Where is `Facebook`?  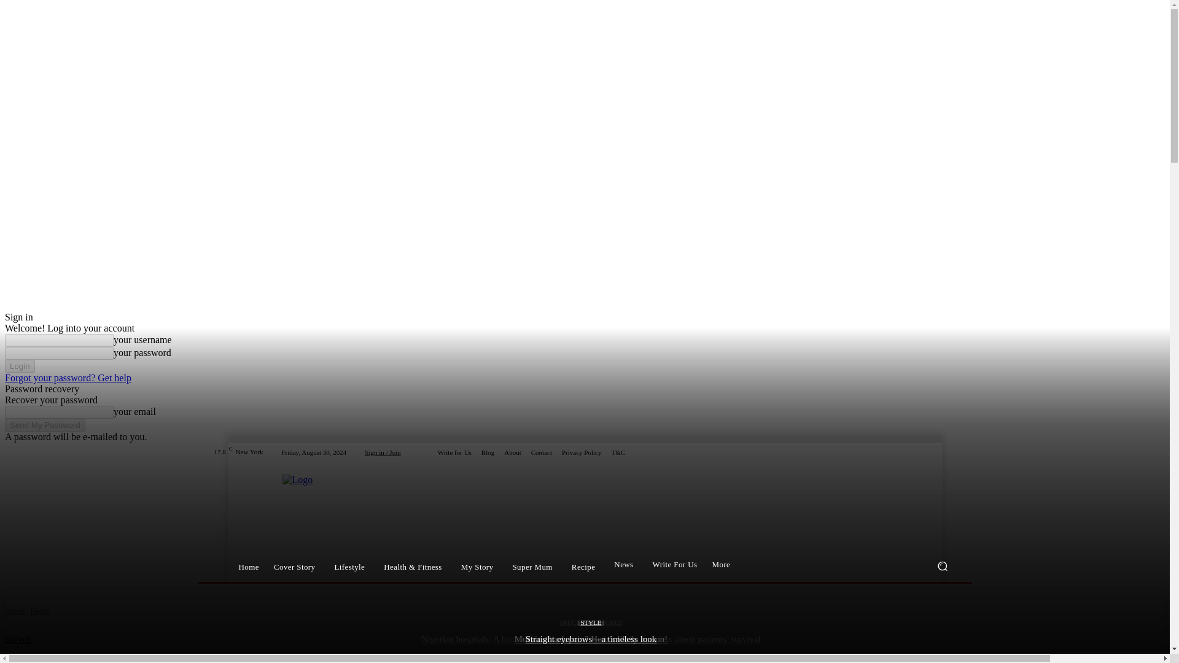
Facebook is located at coordinates (890, 452).